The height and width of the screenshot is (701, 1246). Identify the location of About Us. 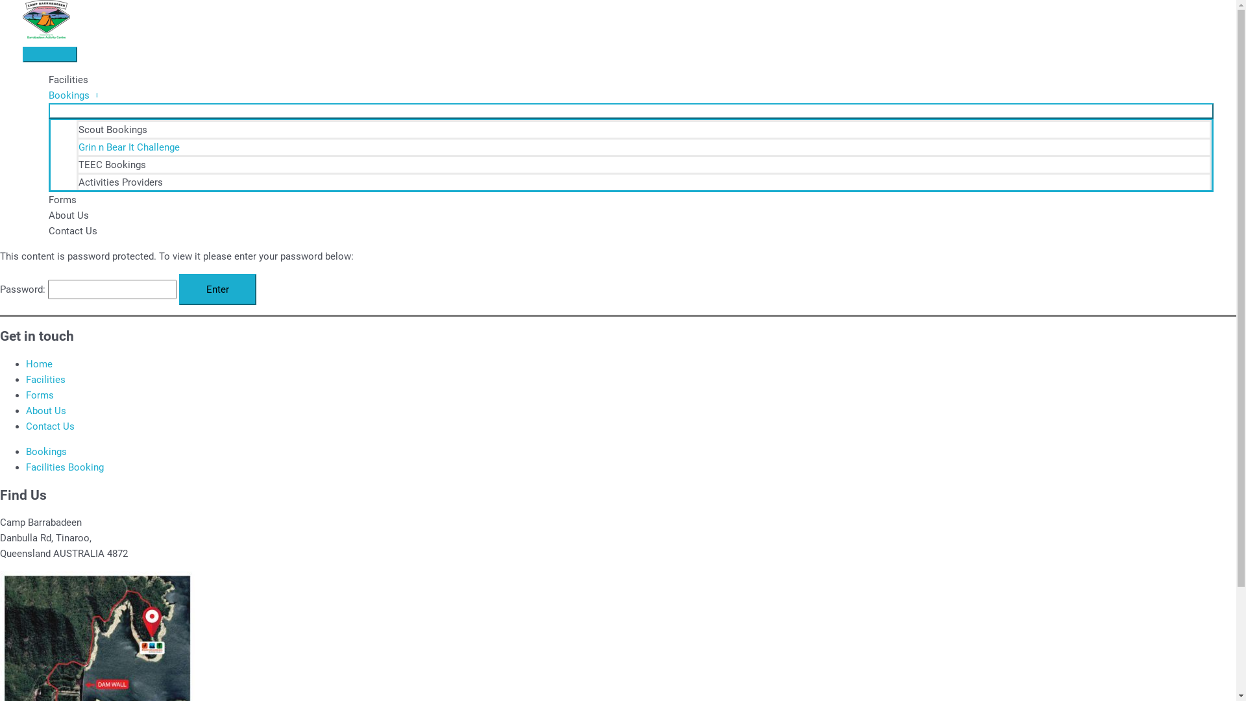
(631, 215).